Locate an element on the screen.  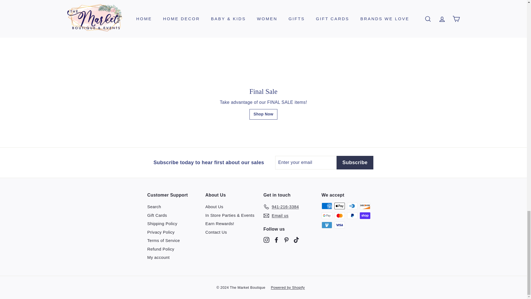
The Market Boutique on Instagram is located at coordinates (266, 240).